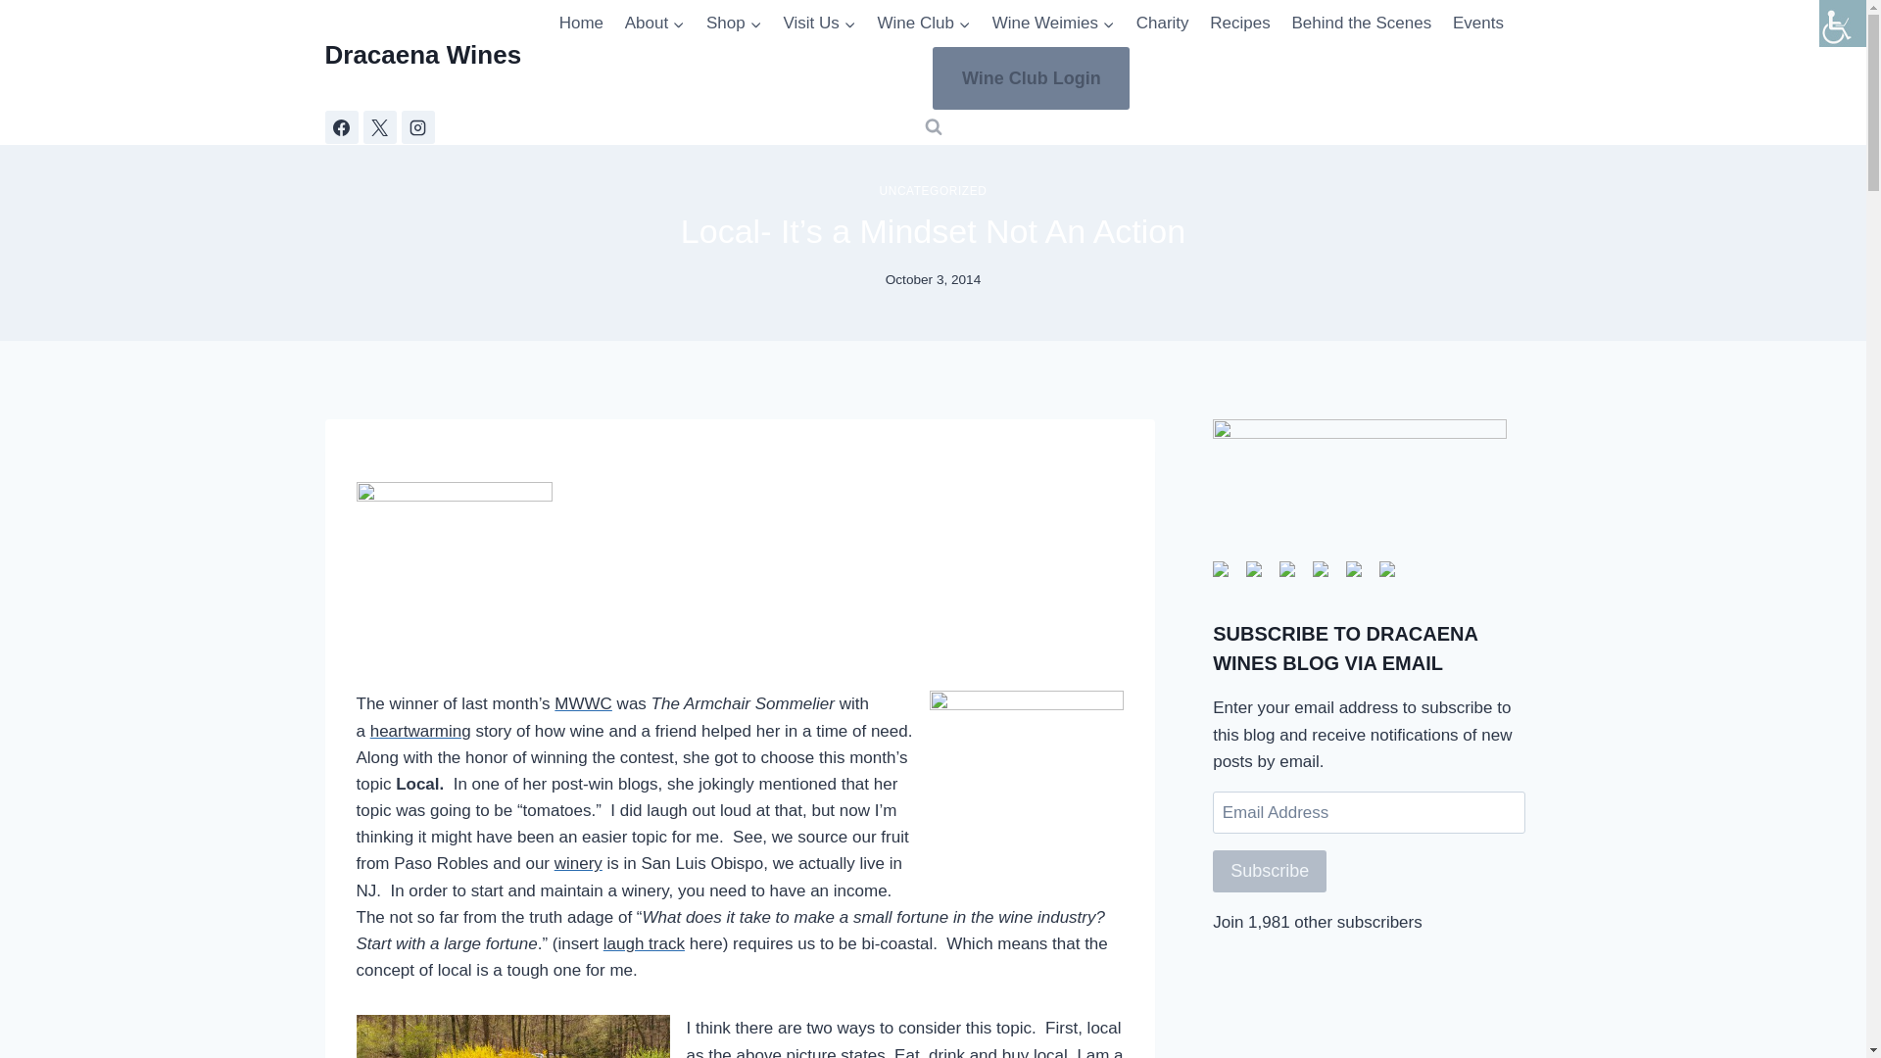 This screenshot has width=1881, height=1058. What do you see at coordinates (733, 24) in the screenshot?
I see `Shop` at bounding box center [733, 24].